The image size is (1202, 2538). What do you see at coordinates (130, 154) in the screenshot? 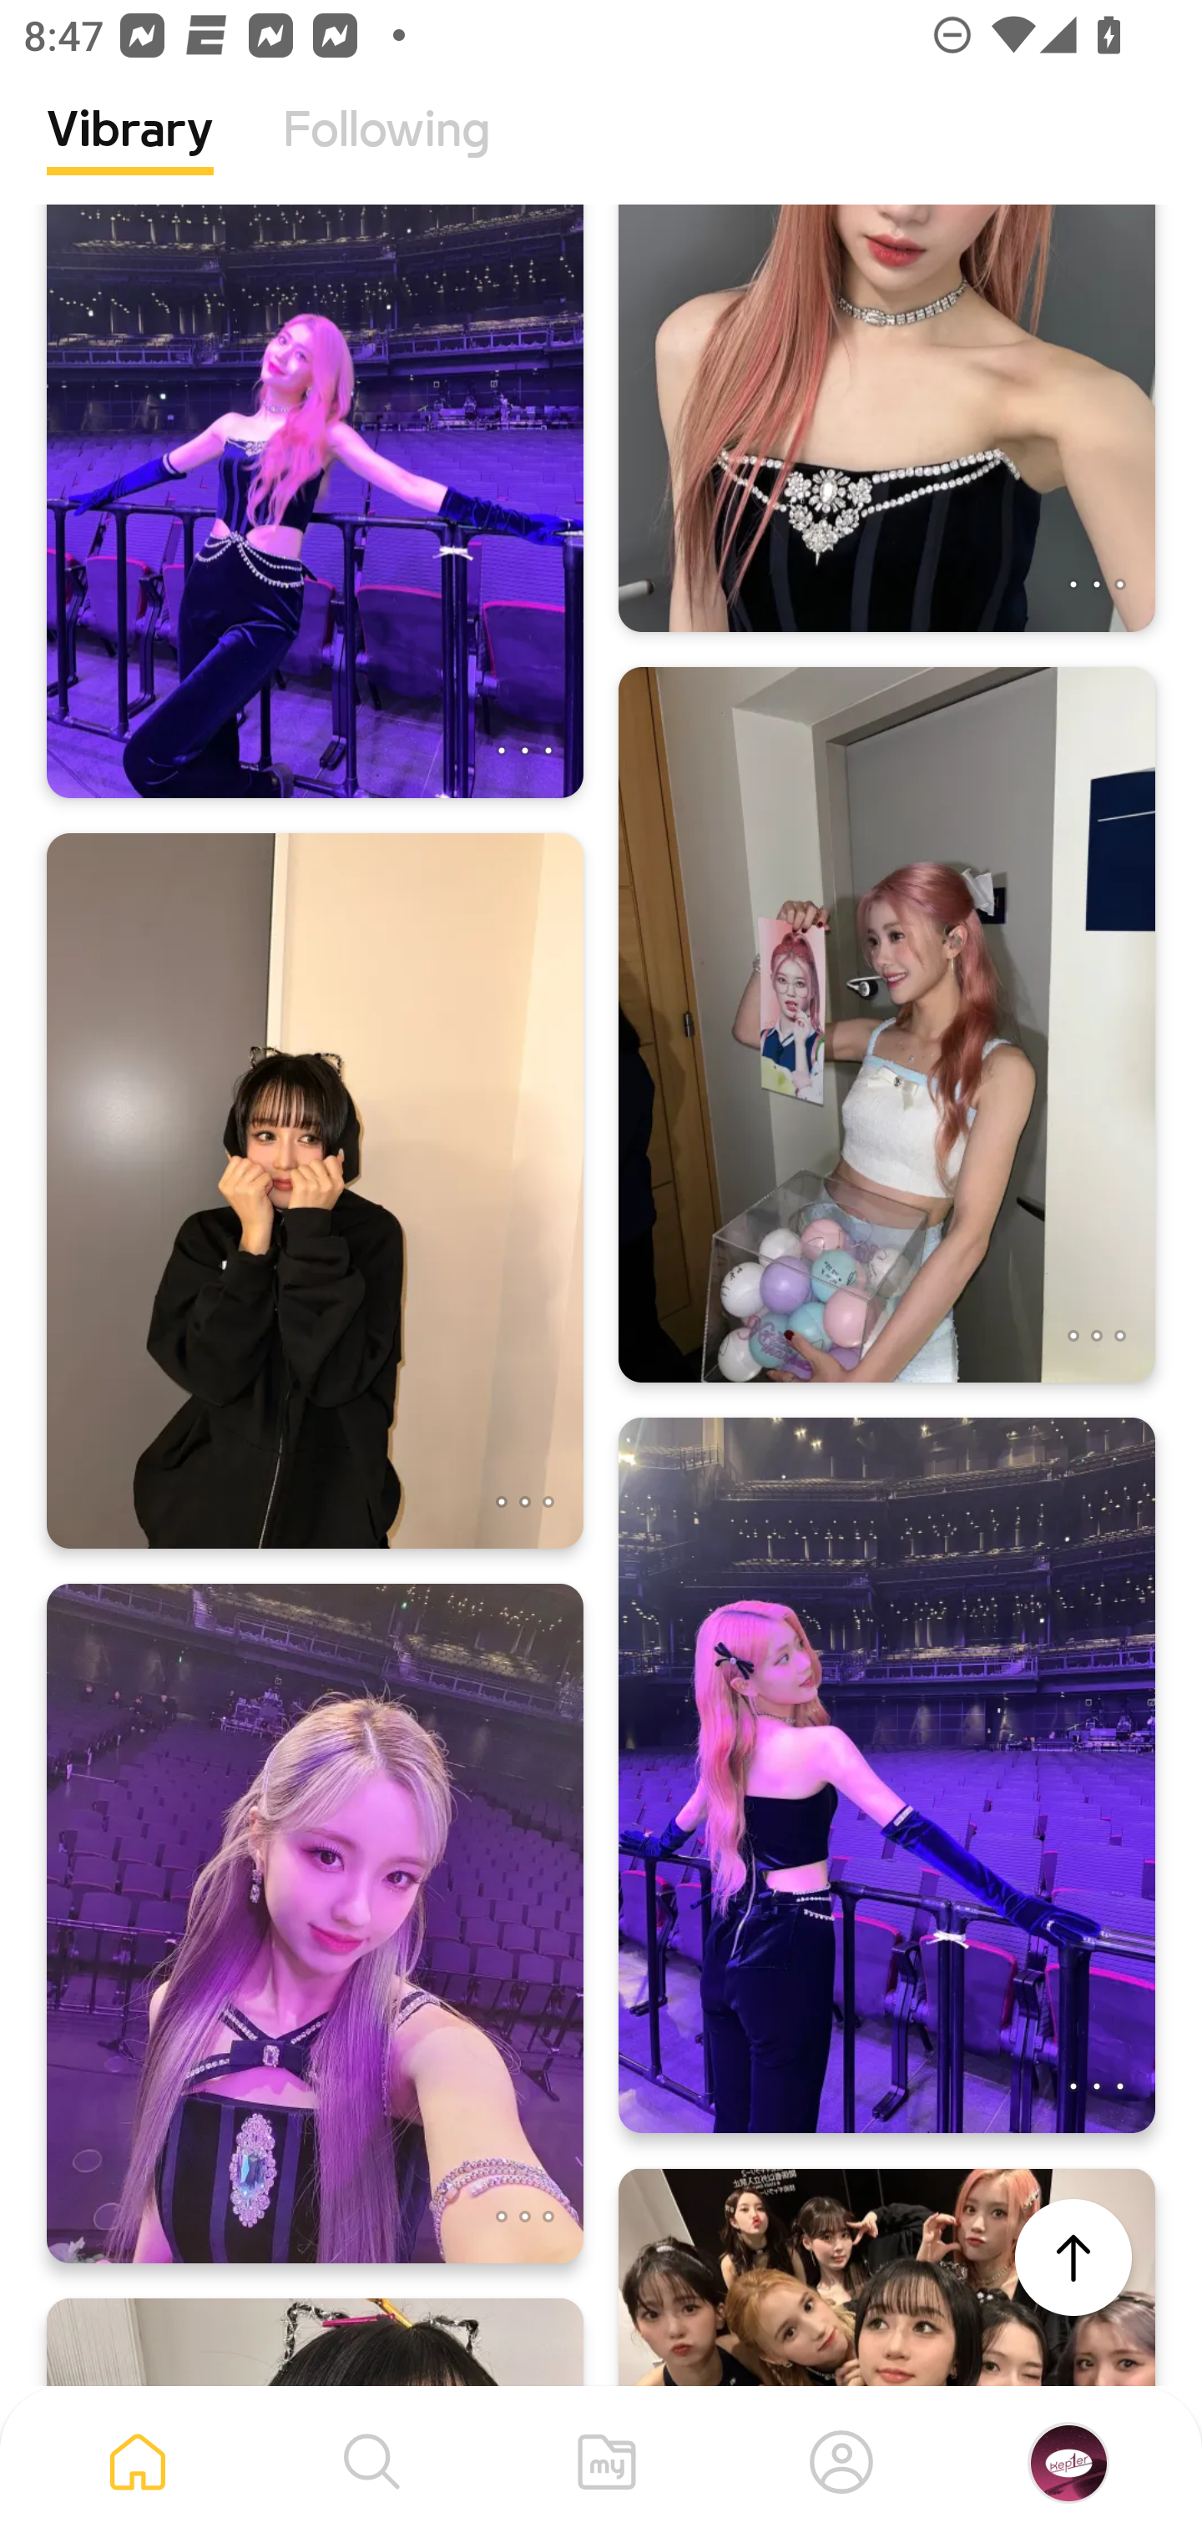
I see `Vibrary` at bounding box center [130, 154].